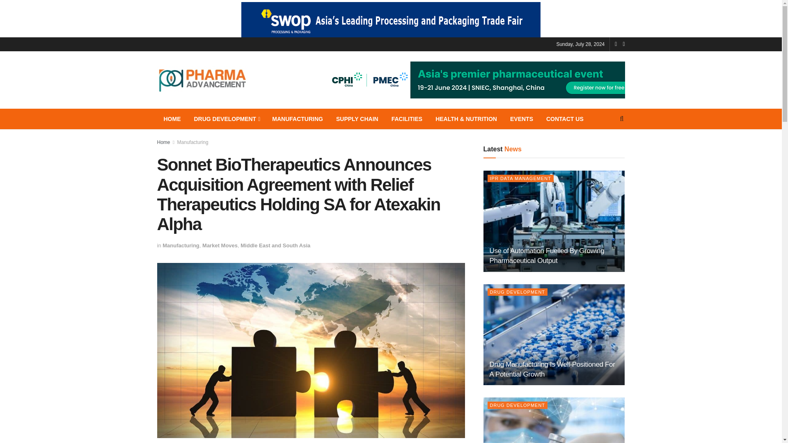  I want to click on HOME, so click(172, 119).